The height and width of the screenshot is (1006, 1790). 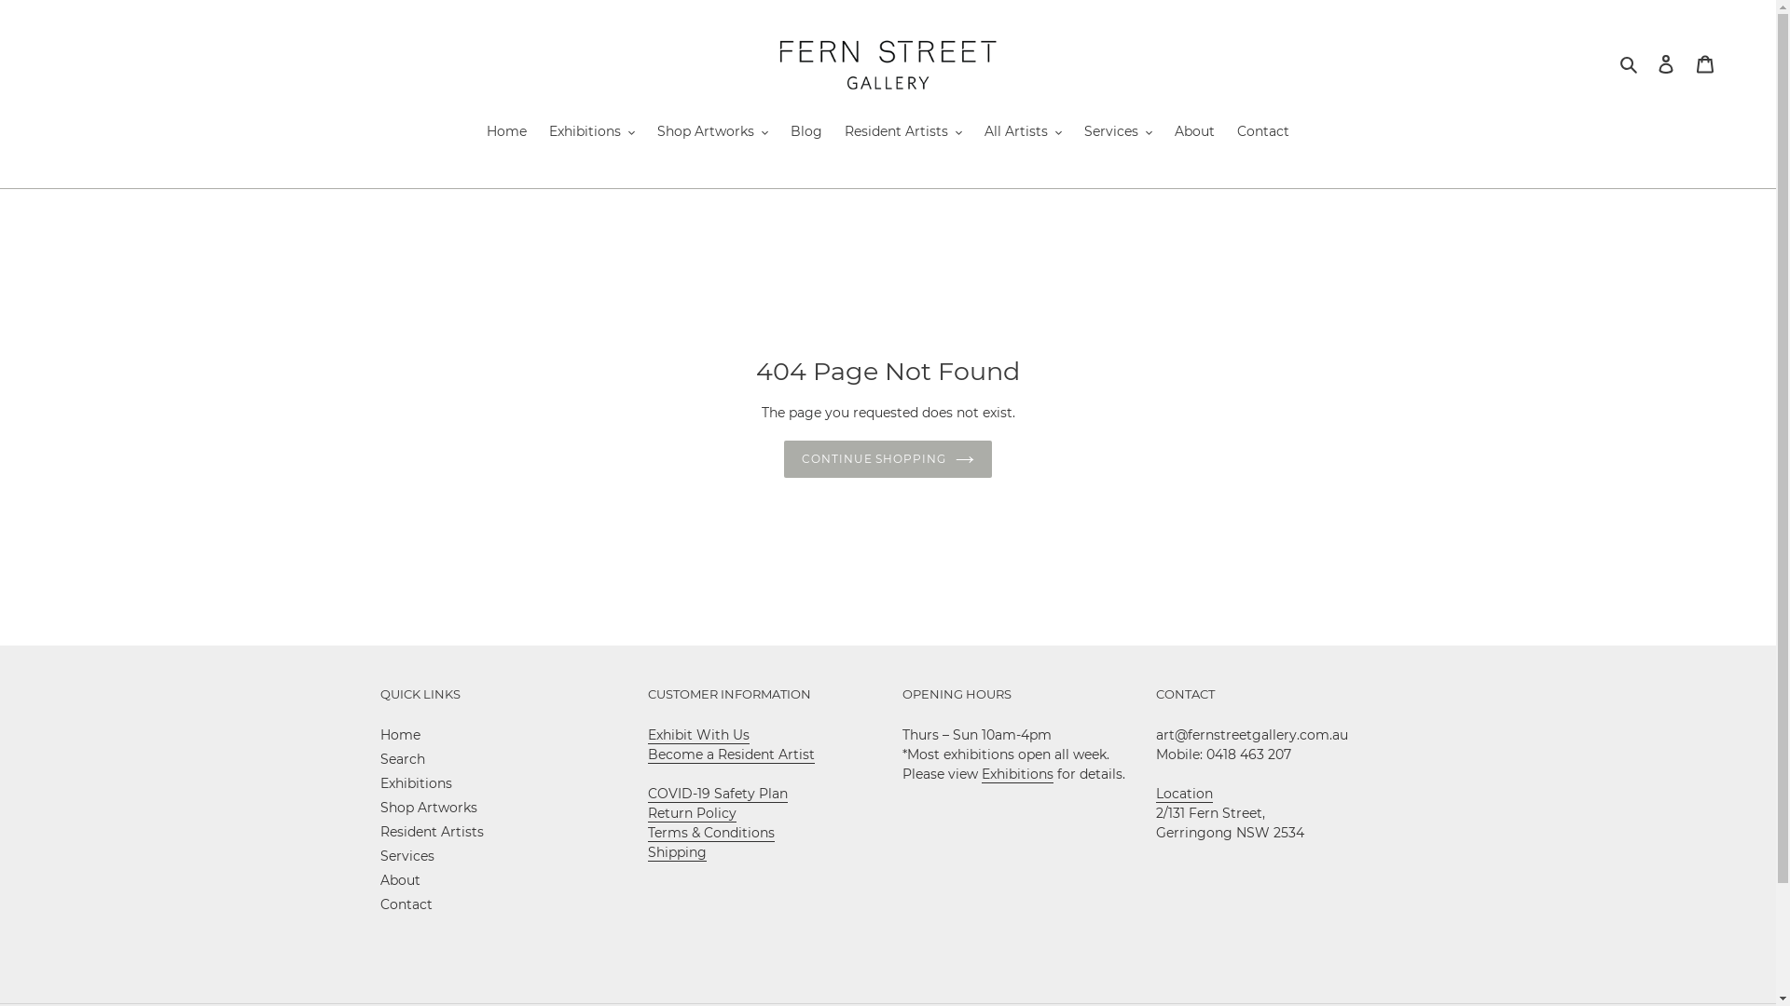 What do you see at coordinates (888, 459) in the screenshot?
I see `CONTINUE SHOPPING` at bounding box center [888, 459].